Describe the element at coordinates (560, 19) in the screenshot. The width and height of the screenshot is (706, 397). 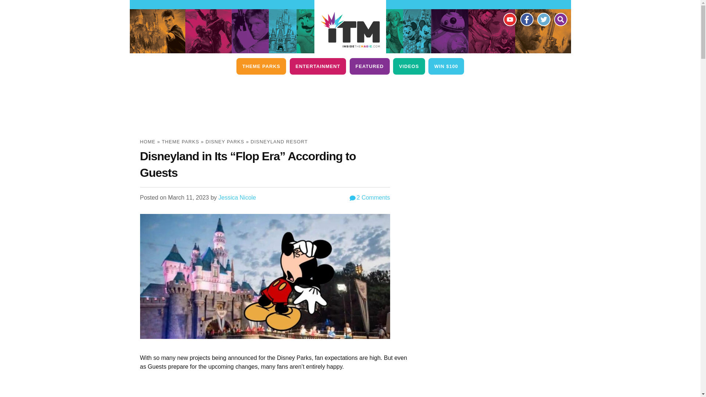
I see `Search` at that location.